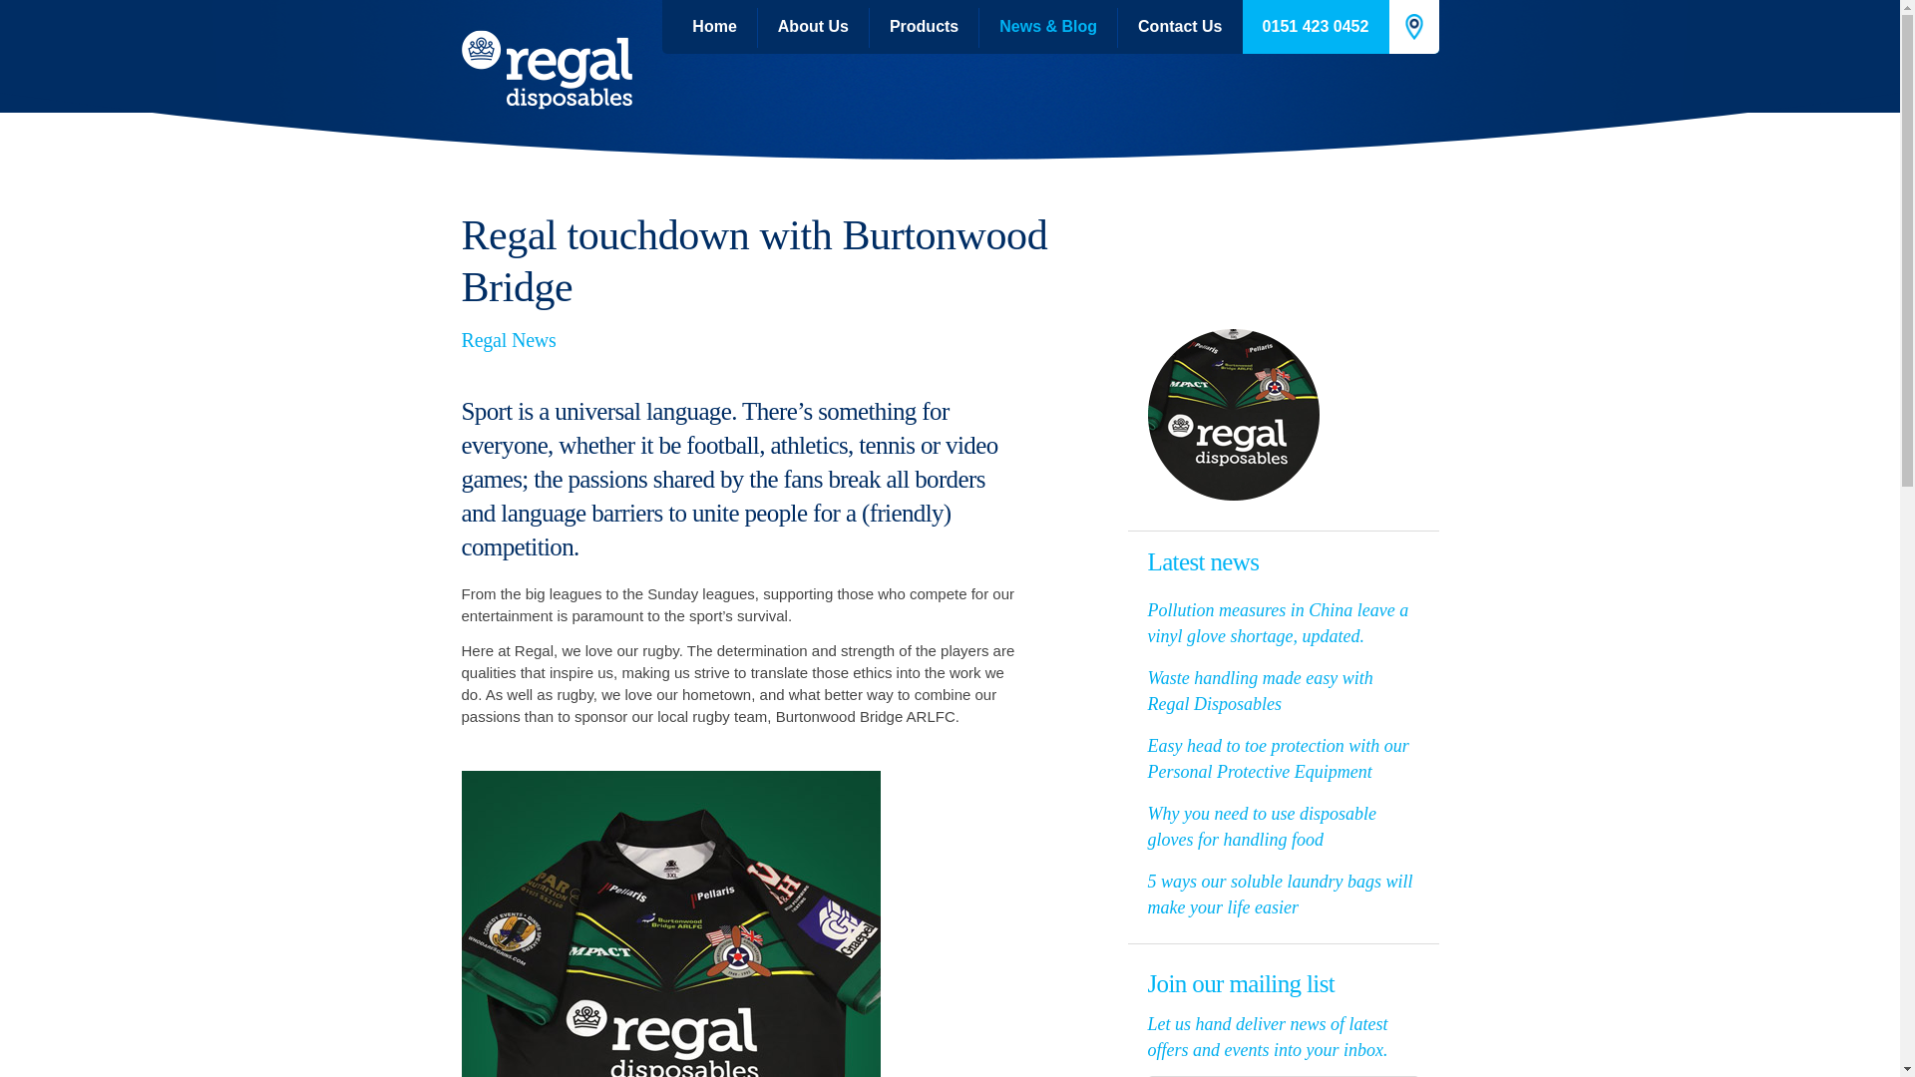  What do you see at coordinates (1261, 826) in the screenshot?
I see `Why you need to use disposable gloves for handling food` at bounding box center [1261, 826].